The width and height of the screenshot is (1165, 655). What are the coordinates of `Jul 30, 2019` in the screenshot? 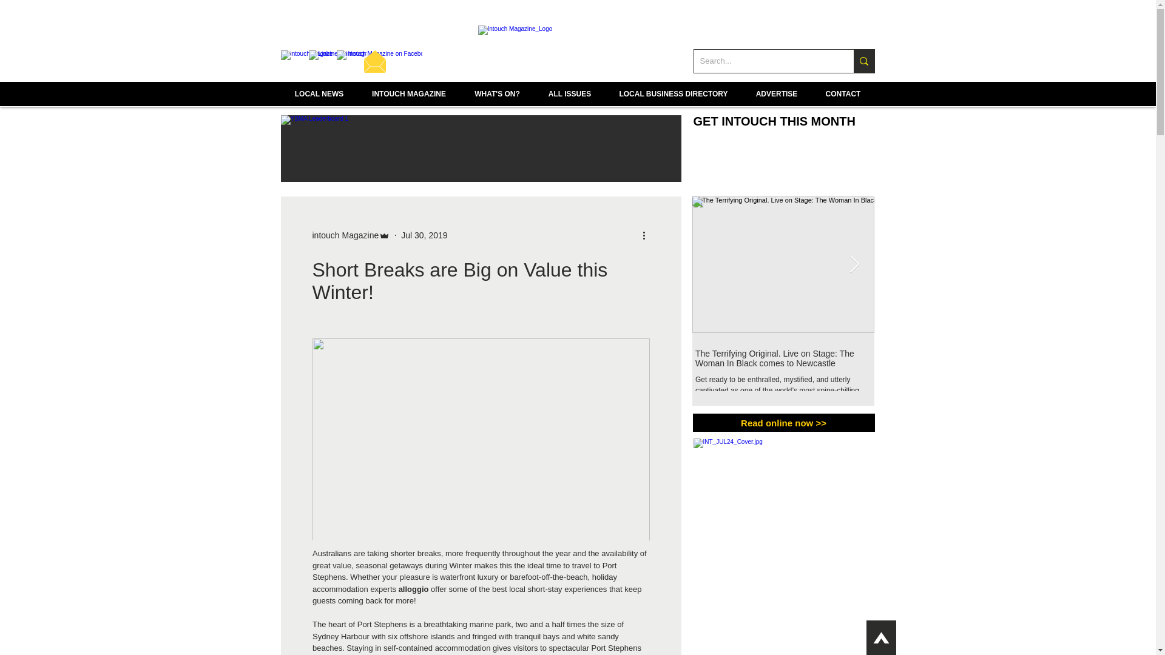 It's located at (424, 235).